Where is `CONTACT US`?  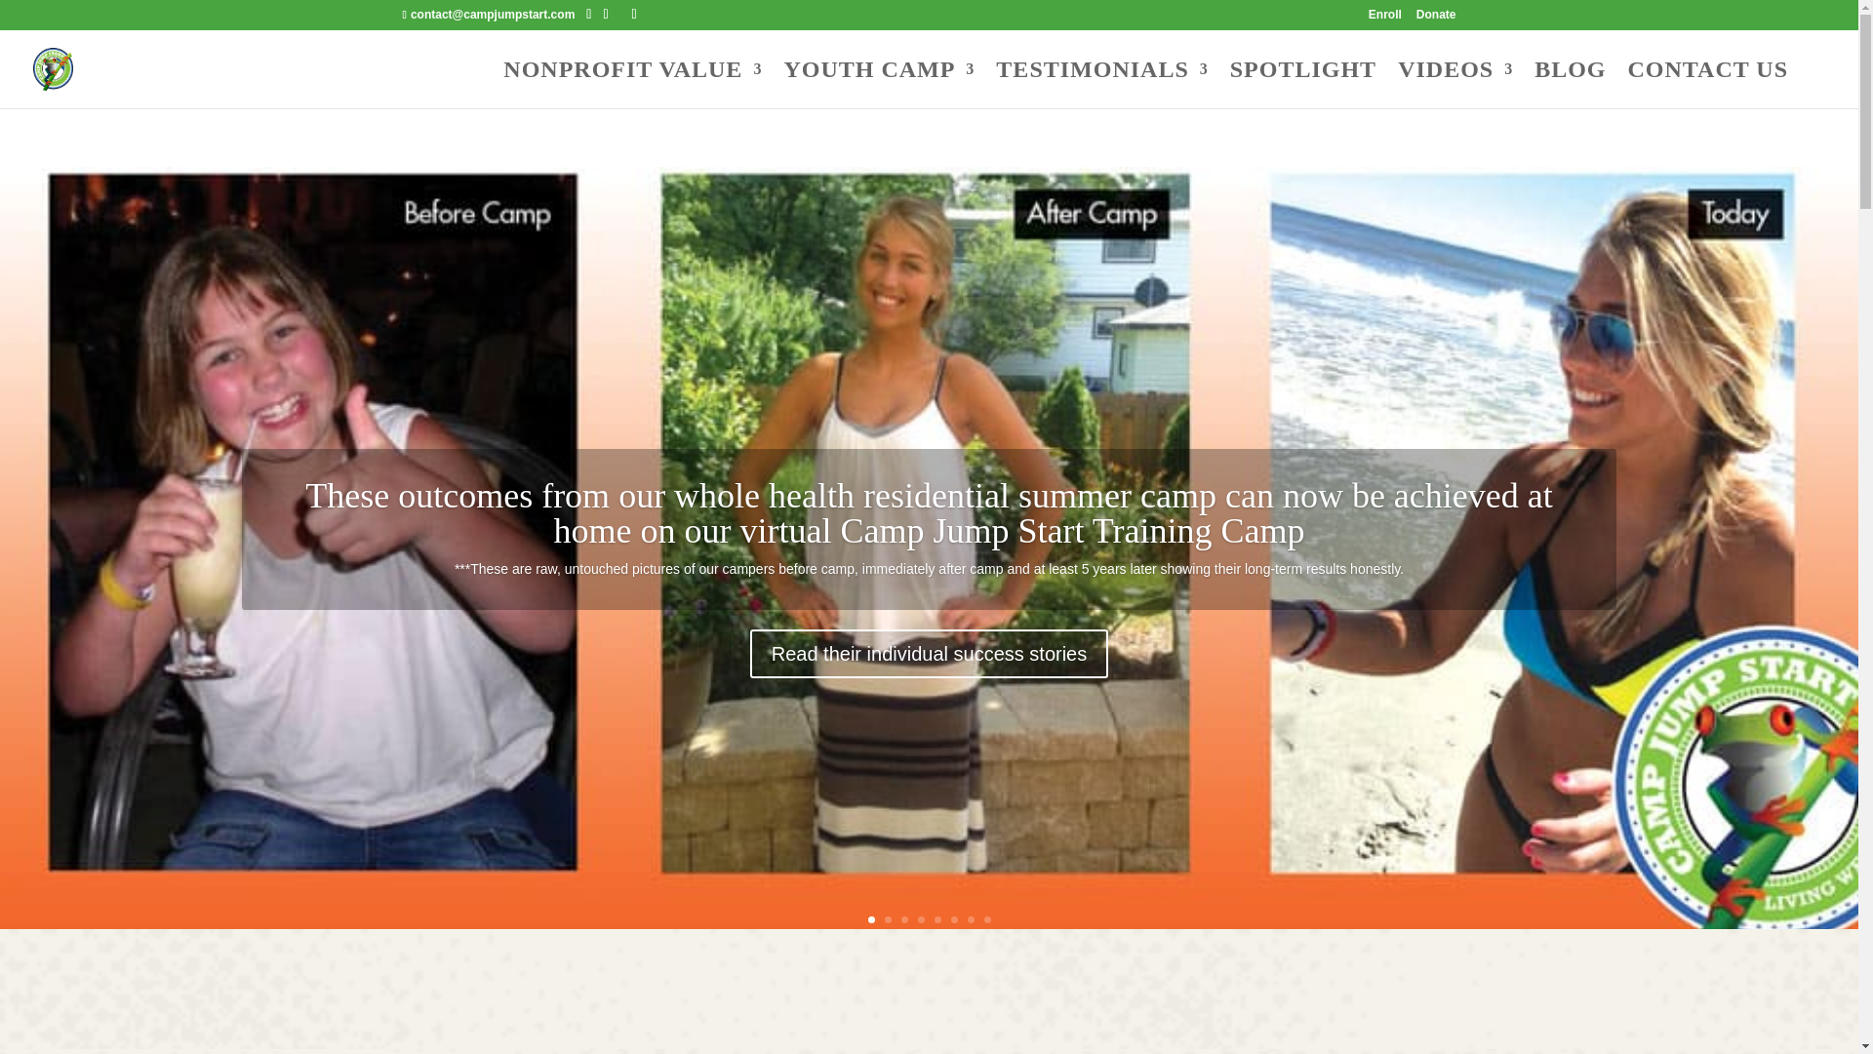
CONTACT US is located at coordinates (1707, 85).